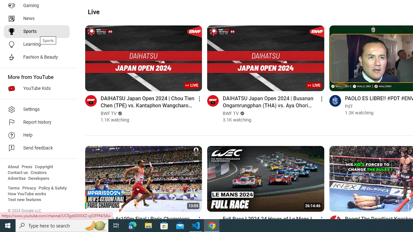 The height and width of the screenshot is (232, 413). I want to click on Send feedback, so click(37, 148).